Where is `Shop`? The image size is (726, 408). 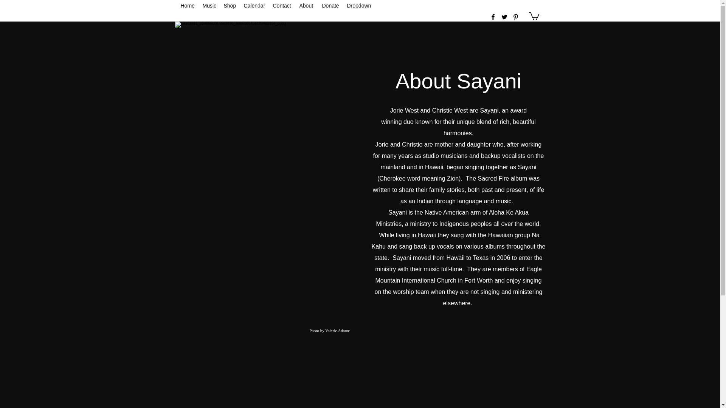 Shop is located at coordinates (230, 6).